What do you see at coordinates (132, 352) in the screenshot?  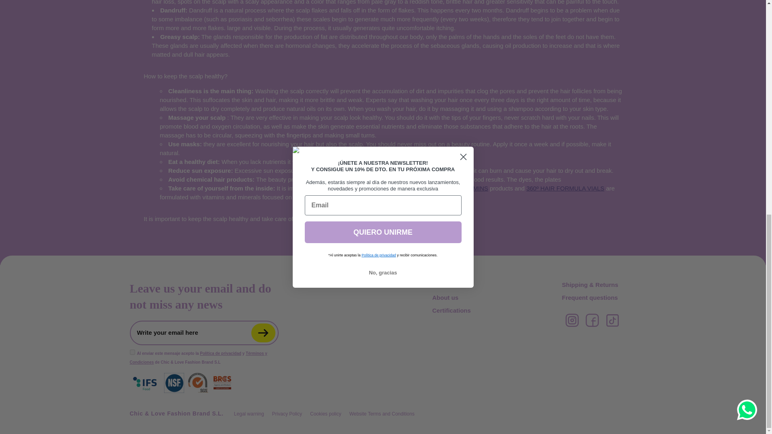 I see `policy` at bounding box center [132, 352].